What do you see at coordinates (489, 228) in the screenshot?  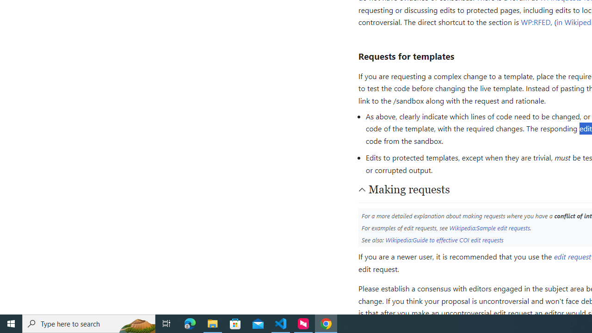 I see `Wikipedia:Sample edit requests` at bounding box center [489, 228].